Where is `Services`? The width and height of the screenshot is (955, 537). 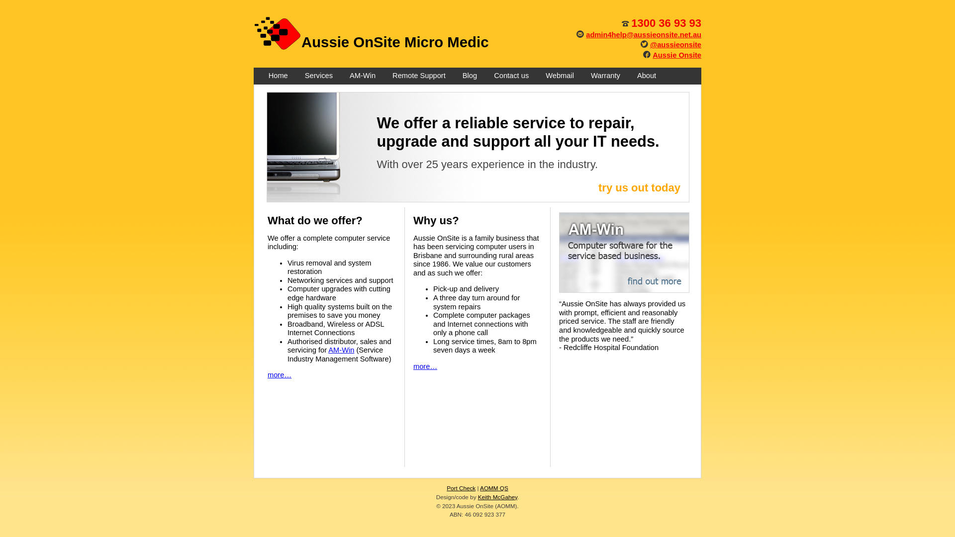
Services is located at coordinates (319, 76).